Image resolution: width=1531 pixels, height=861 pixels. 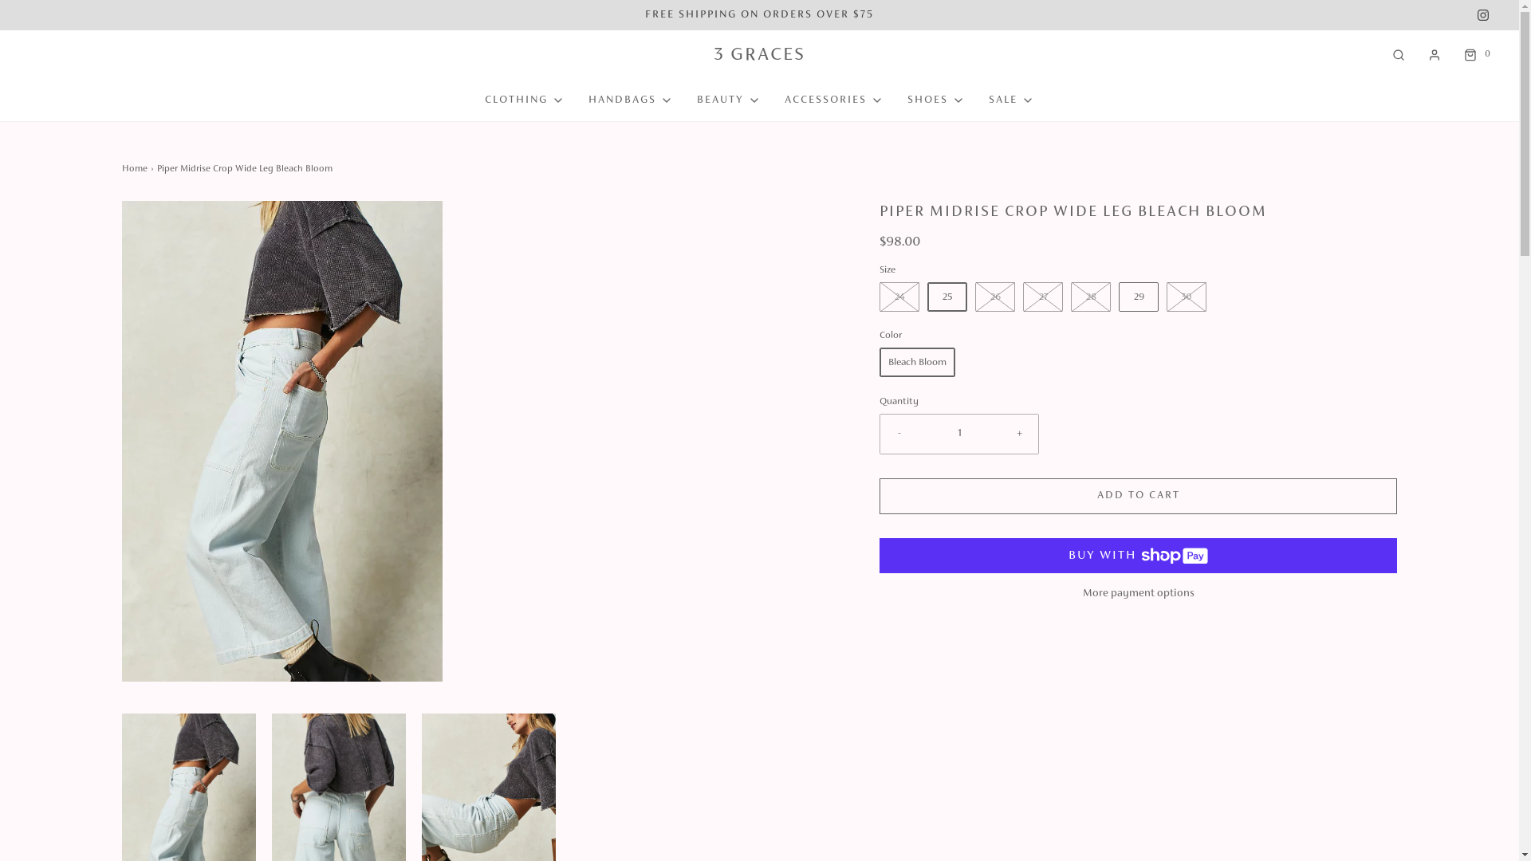 I want to click on Search, so click(x=1399, y=54).